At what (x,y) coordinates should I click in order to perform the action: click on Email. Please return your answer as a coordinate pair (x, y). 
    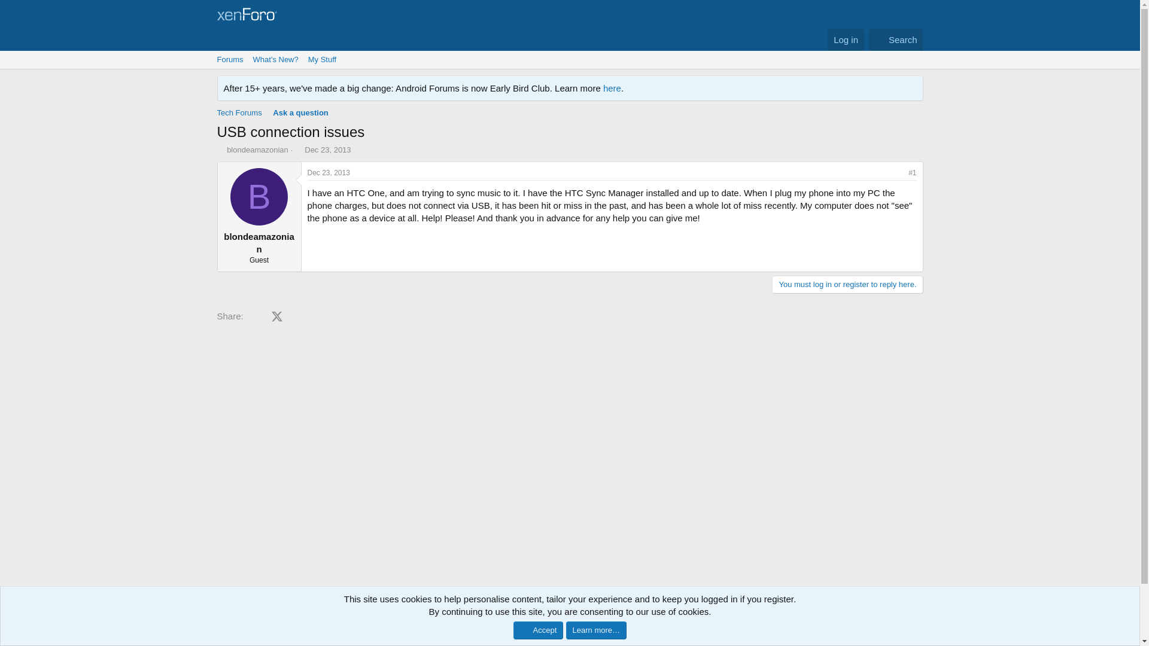
    Looking at the image, I should click on (405, 316).